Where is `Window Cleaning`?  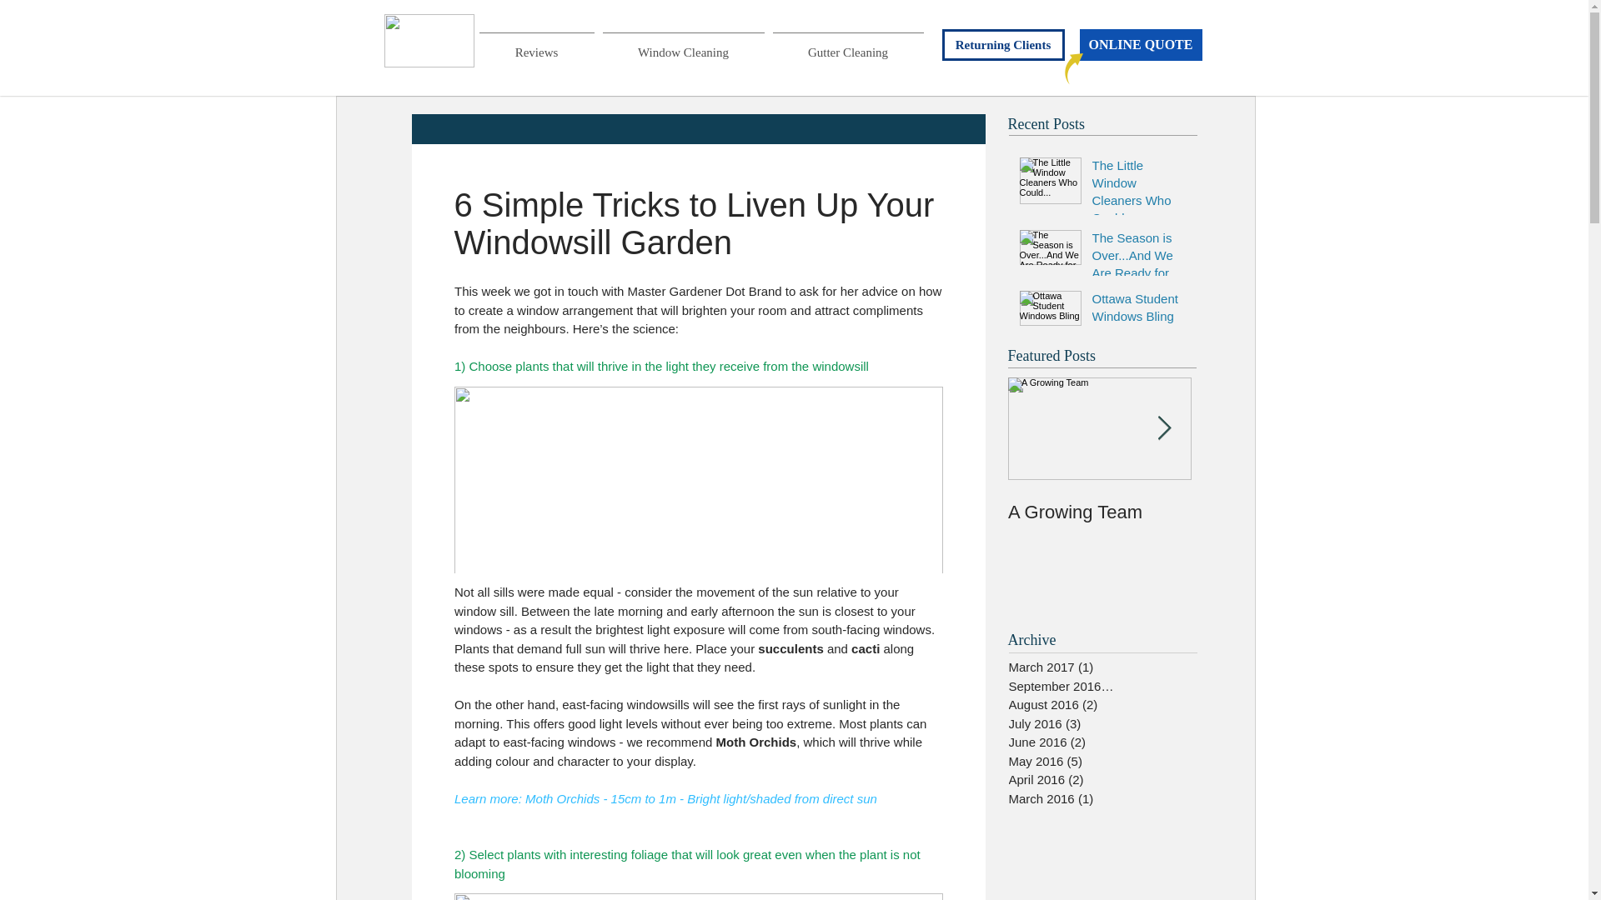
Window Cleaning is located at coordinates (684, 45).